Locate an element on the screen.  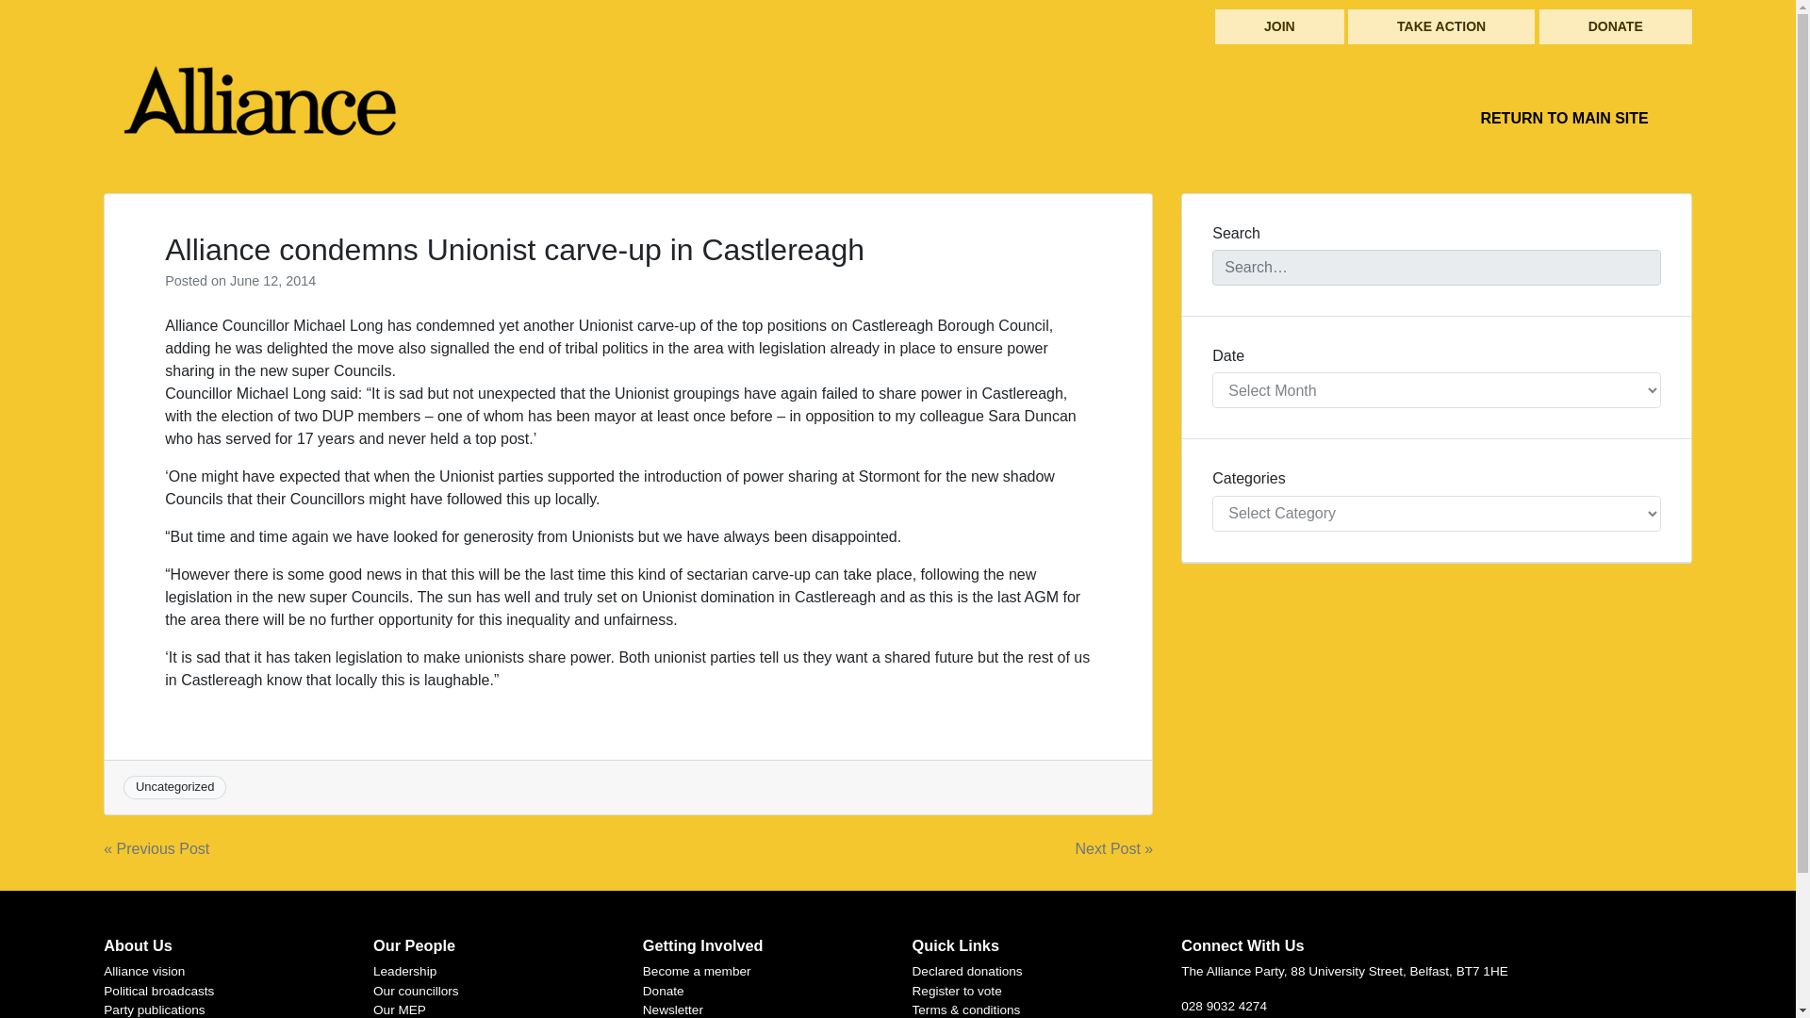
Our councillors is located at coordinates (416, 992).